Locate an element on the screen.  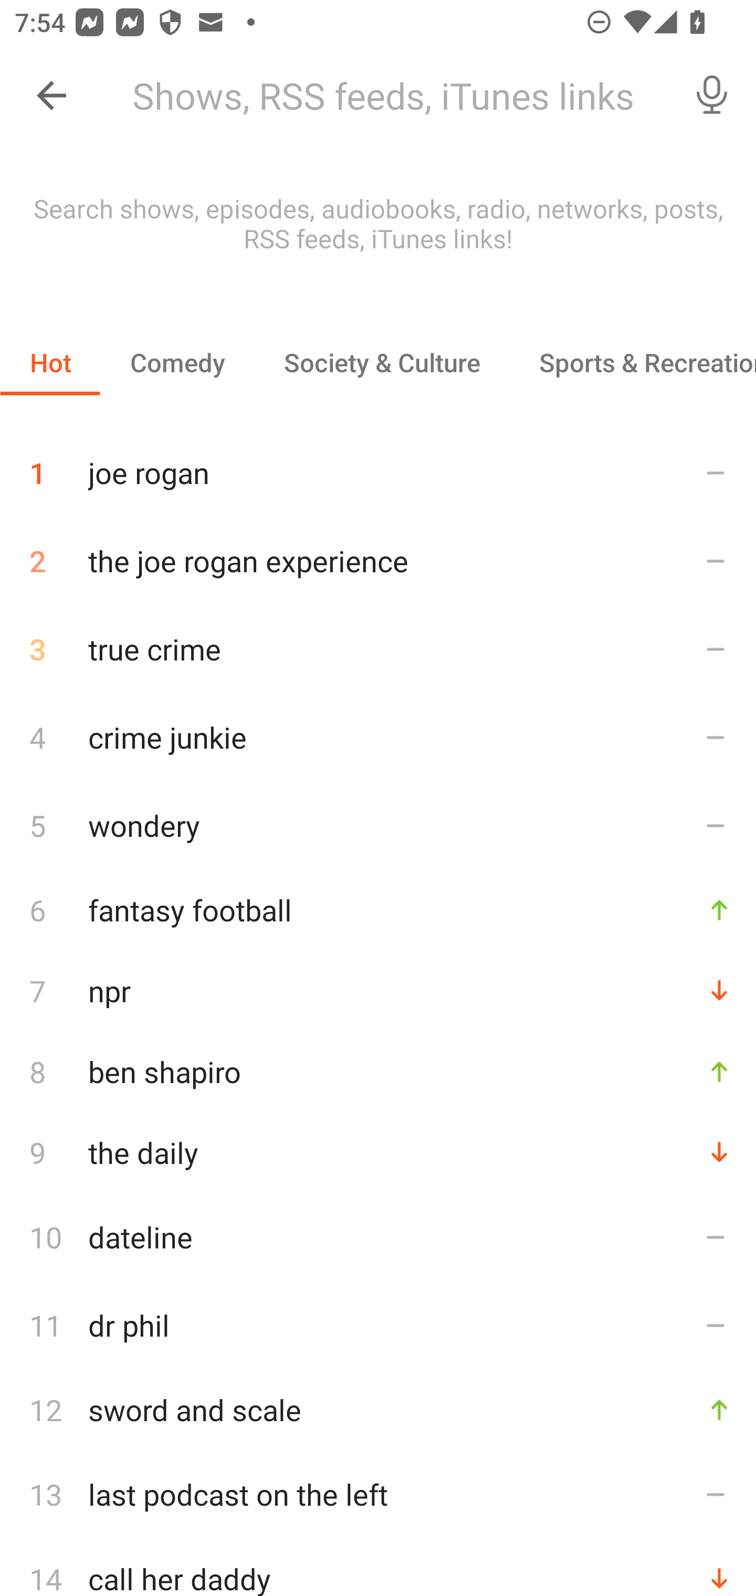
Comedy is located at coordinates (177, 362).